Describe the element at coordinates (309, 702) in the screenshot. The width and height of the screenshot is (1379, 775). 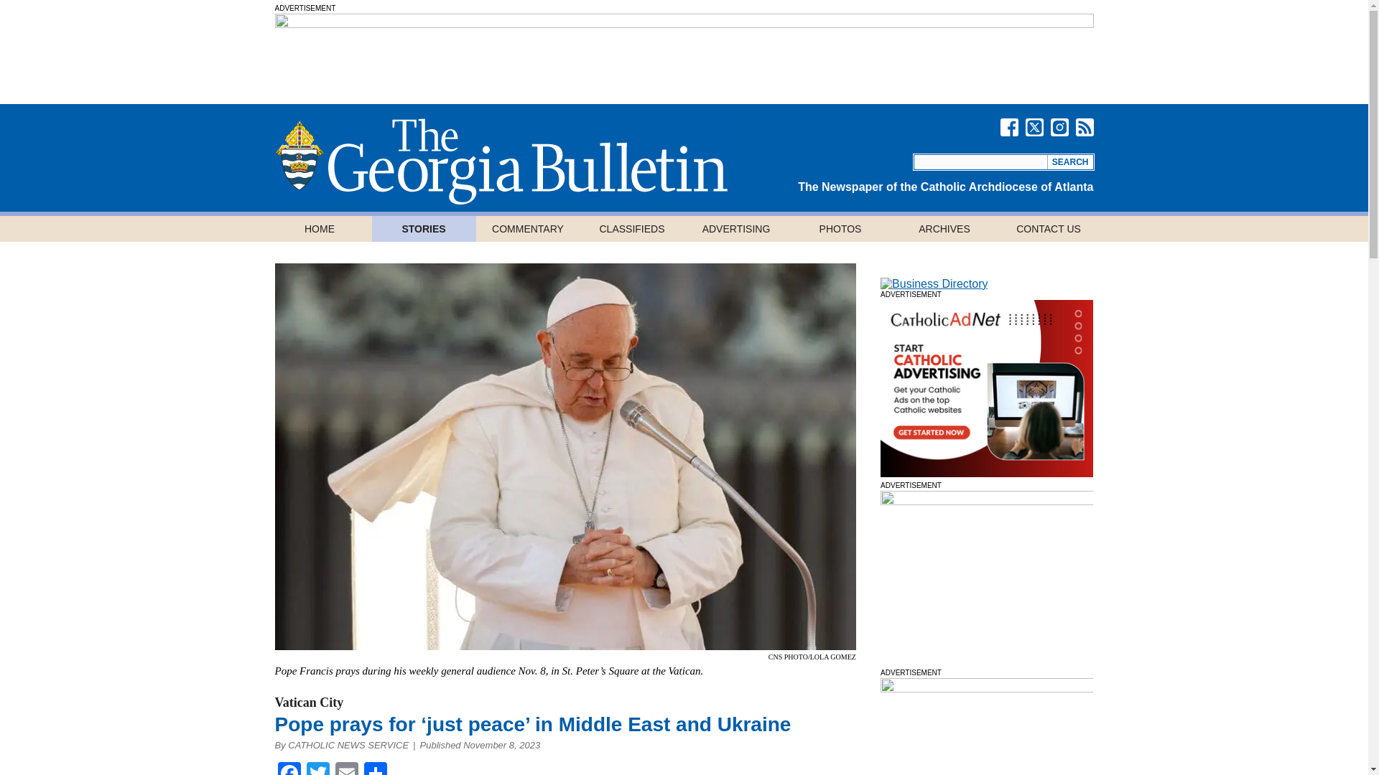
I see `Read more articles from Vatican City` at that location.